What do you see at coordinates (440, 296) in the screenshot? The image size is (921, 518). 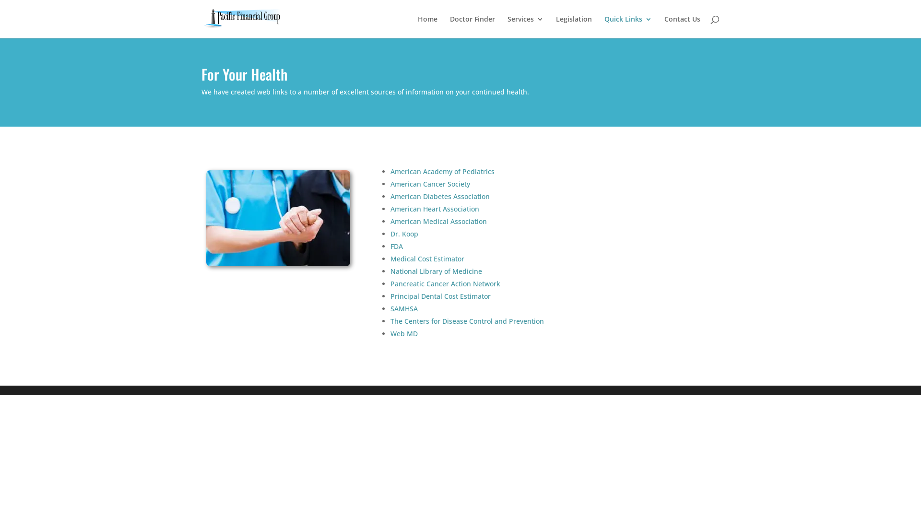 I see `Principal Dental Cost Estimator` at bounding box center [440, 296].